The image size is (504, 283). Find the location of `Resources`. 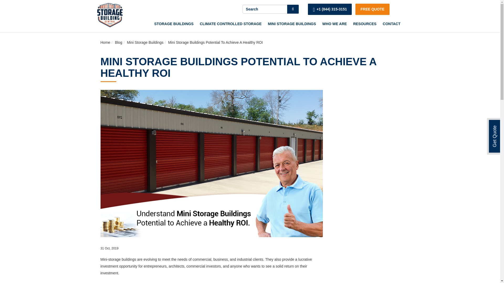

Resources is located at coordinates (364, 24).